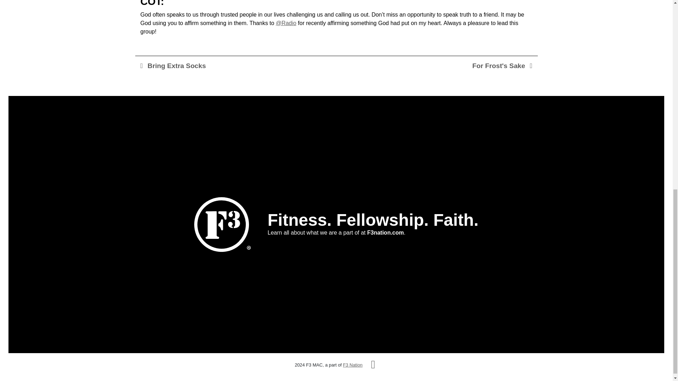  Describe the element at coordinates (502, 66) in the screenshot. I see `For Frost's Sake` at that location.